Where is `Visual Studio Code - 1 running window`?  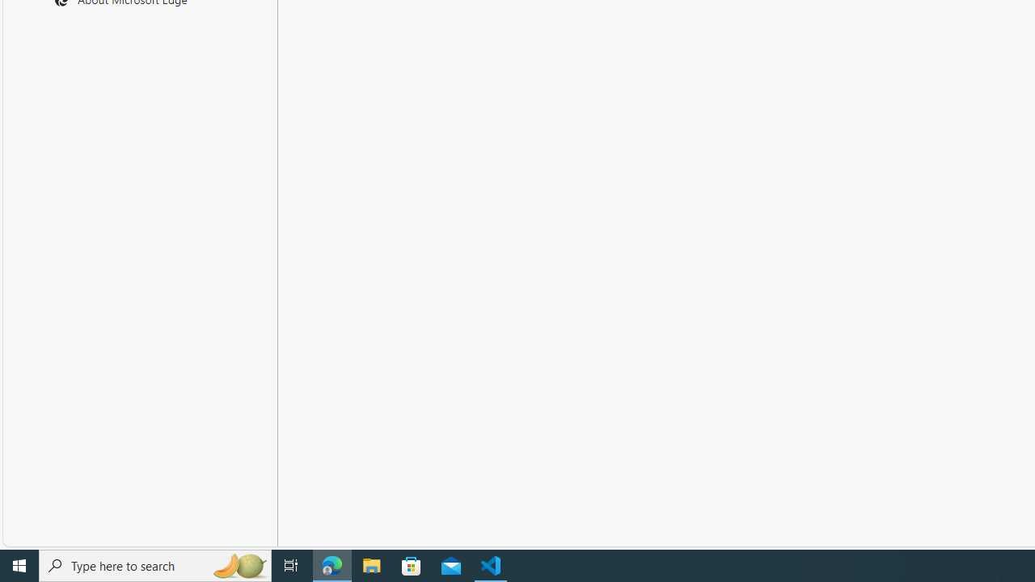 Visual Studio Code - 1 running window is located at coordinates (491, 566).